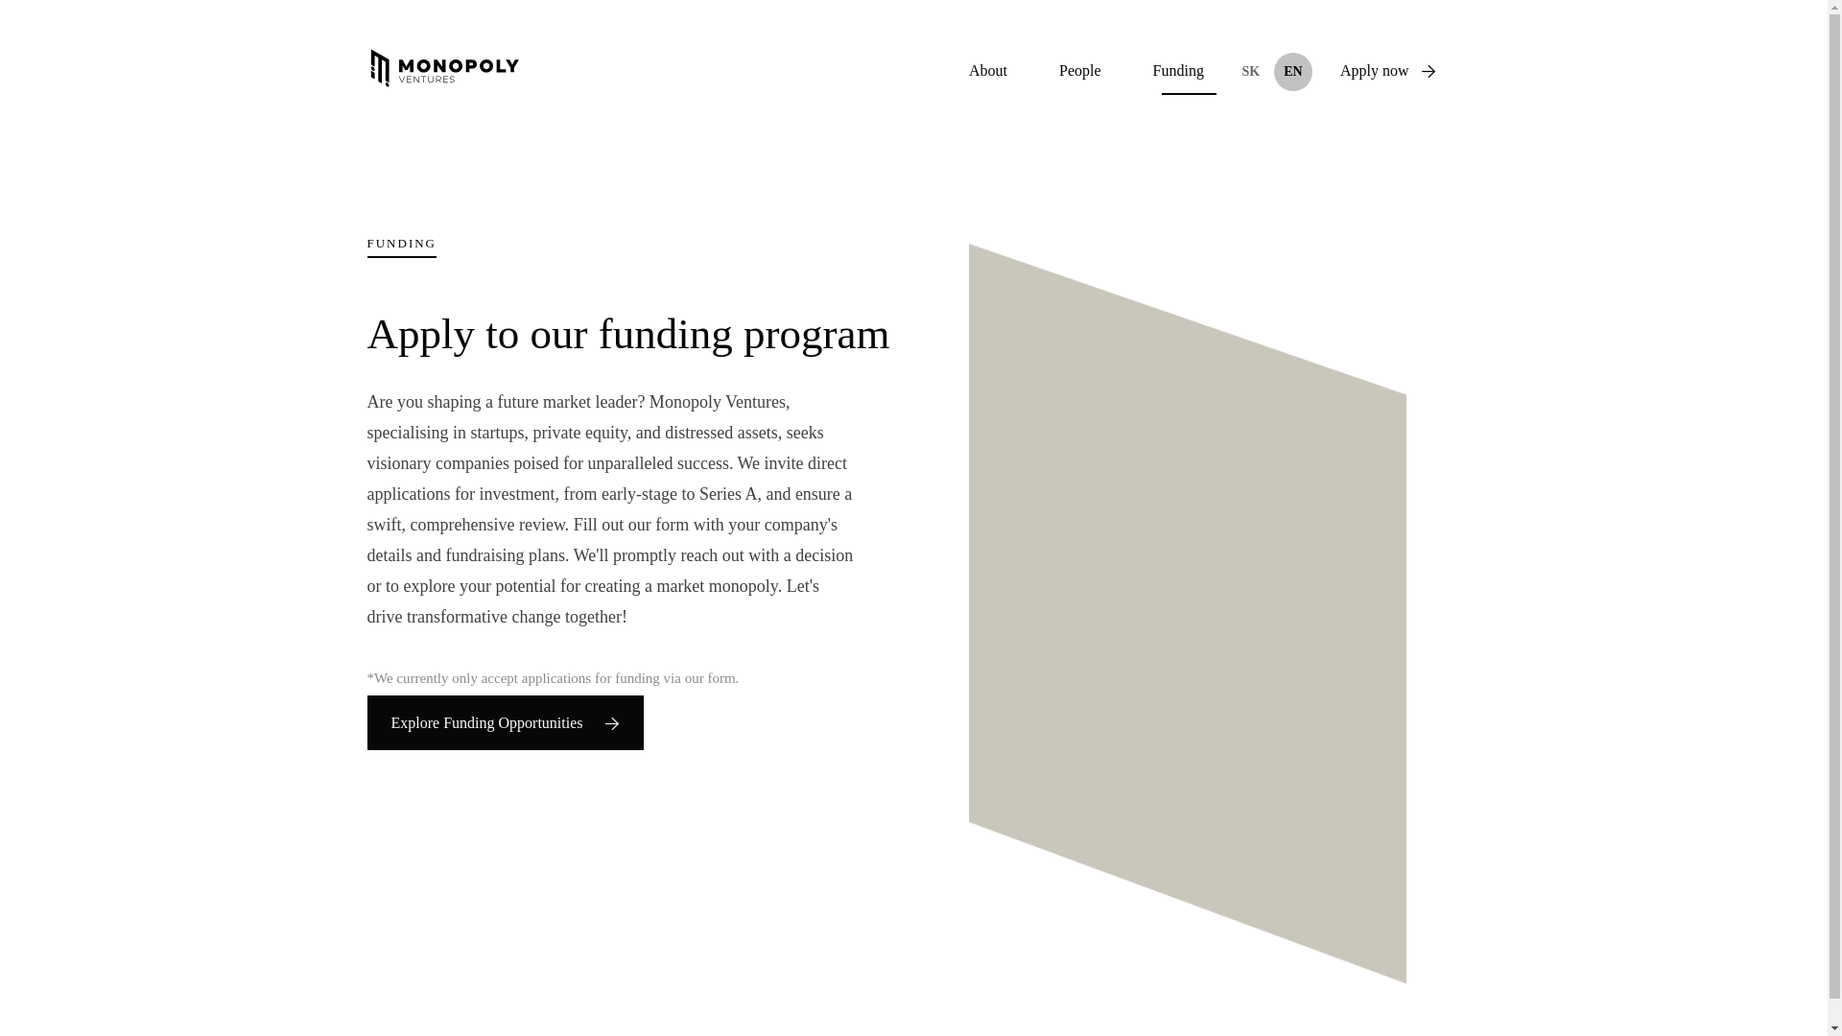  What do you see at coordinates (1178, 71) in the screenshot?
I see `Funding` at bounding box center [1178, 71].